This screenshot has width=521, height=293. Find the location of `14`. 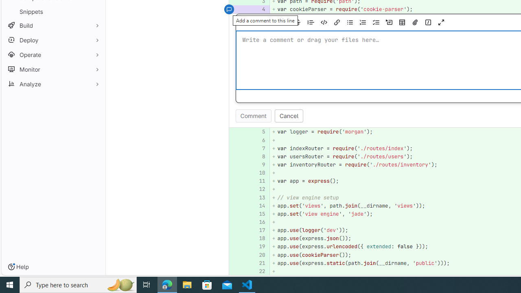

14 is located at coordinates (258, 206).